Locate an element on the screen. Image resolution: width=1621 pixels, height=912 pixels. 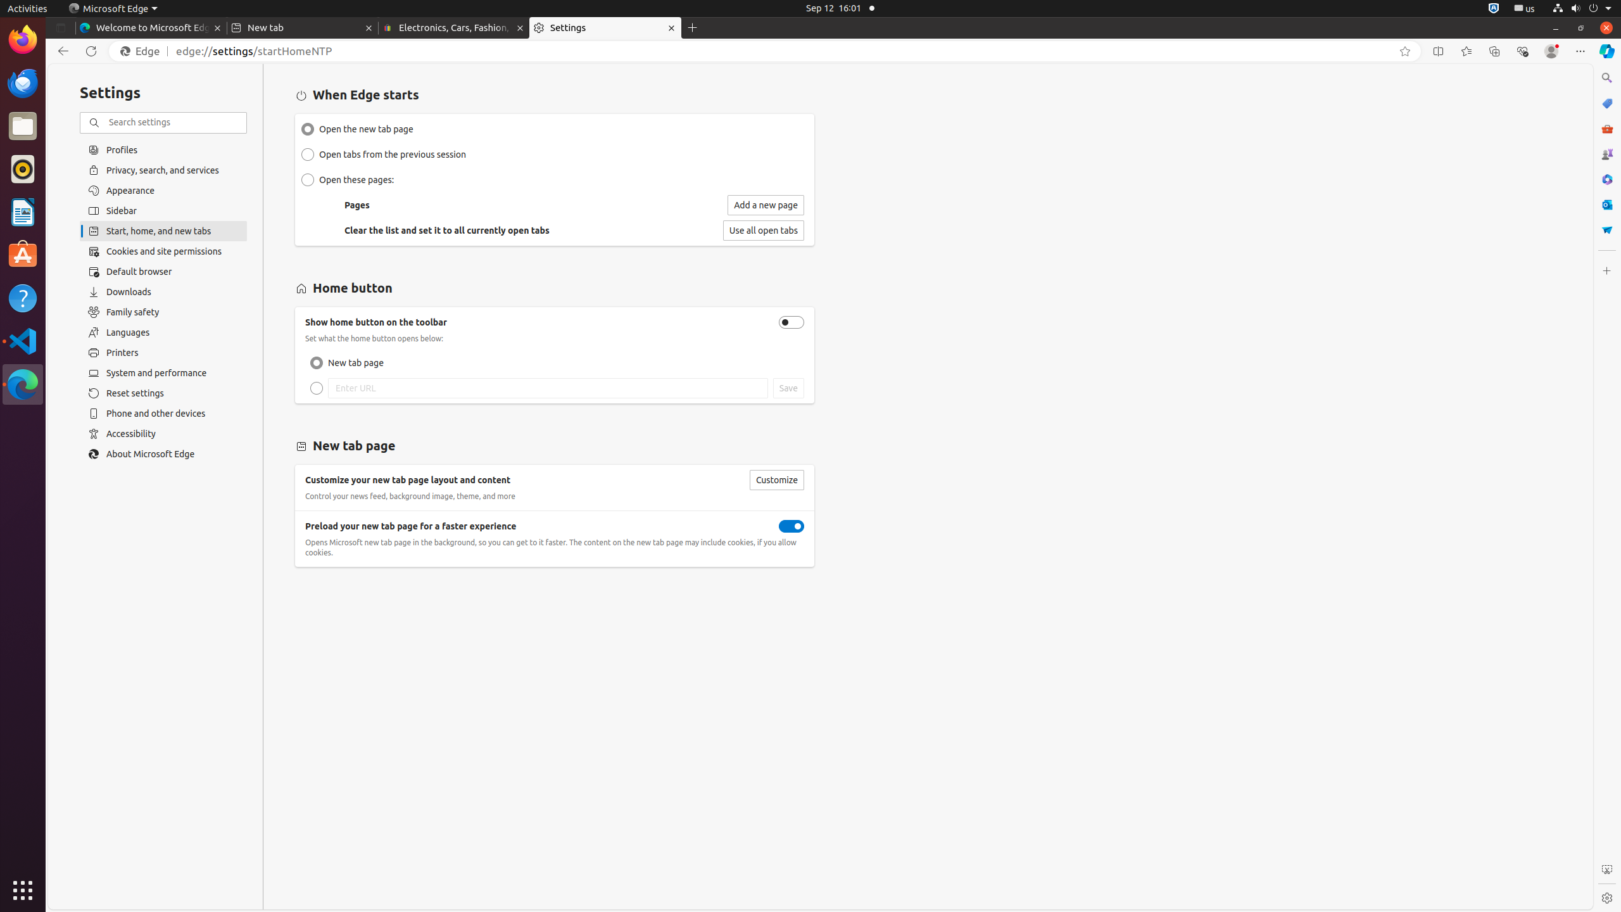
Microsoft Edge is located at coordinates (23, 384).